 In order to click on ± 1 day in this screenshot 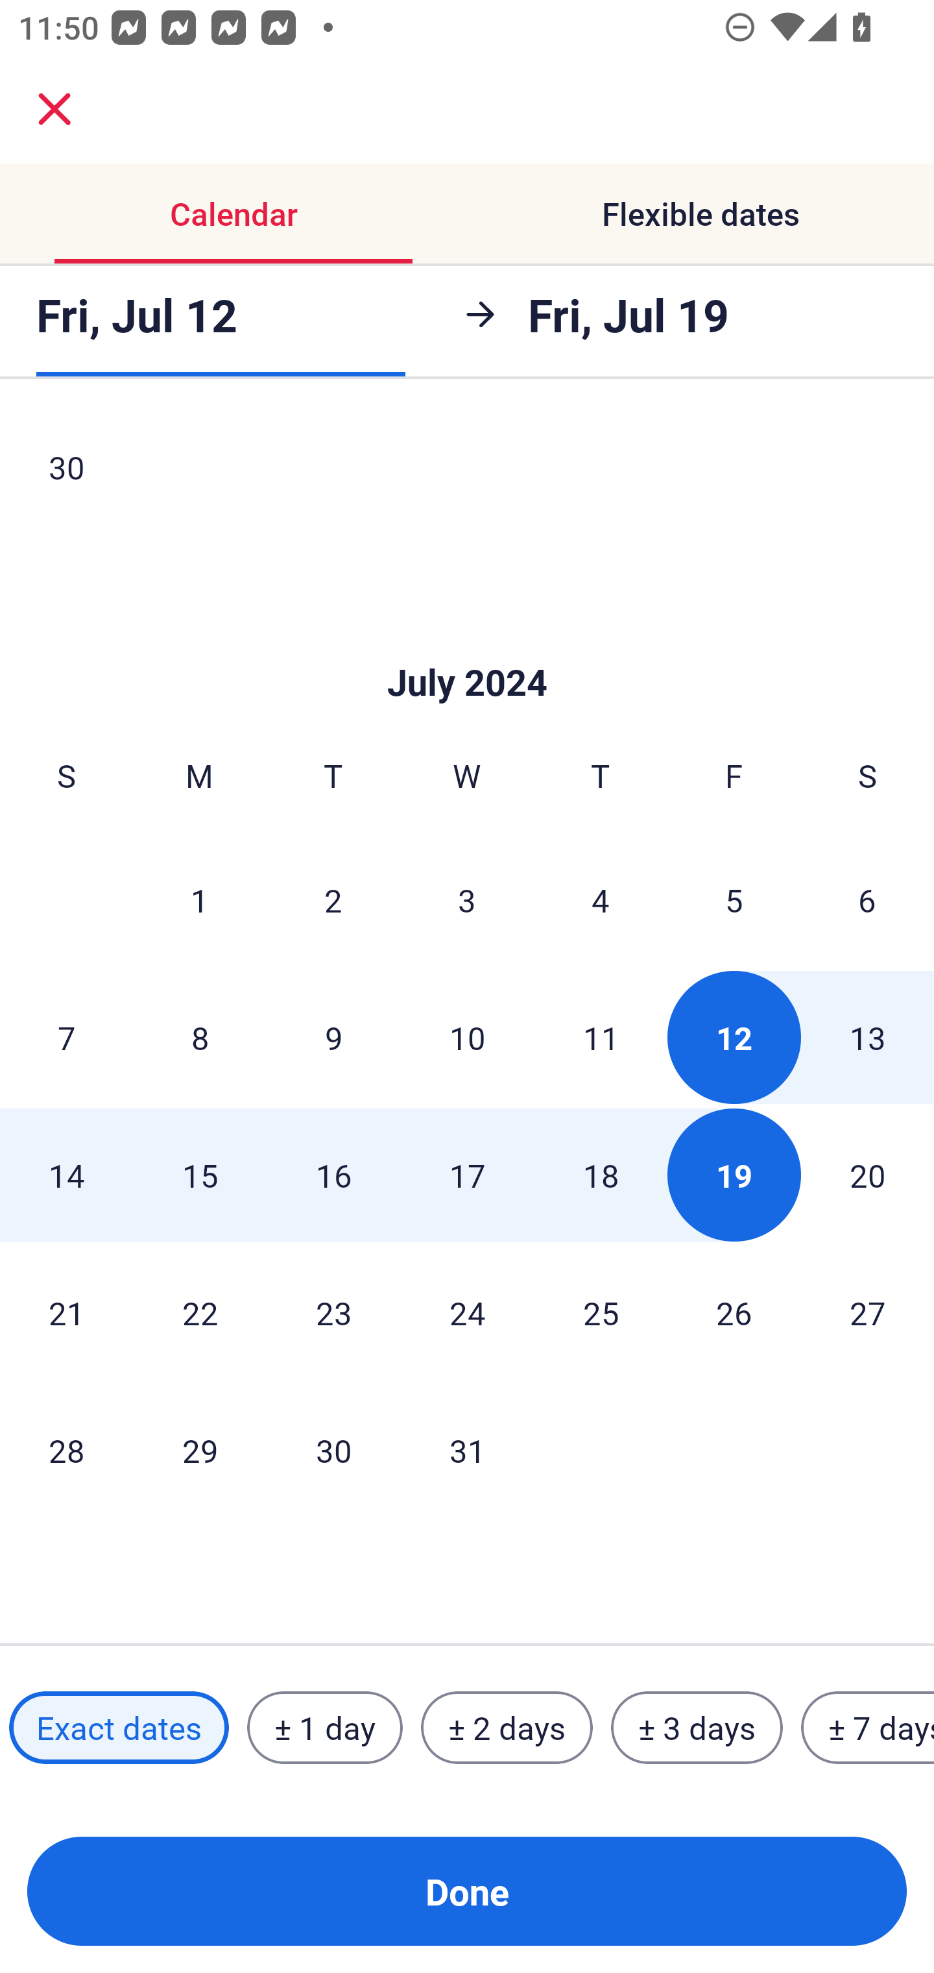, I will do `click(324, 1727)`.